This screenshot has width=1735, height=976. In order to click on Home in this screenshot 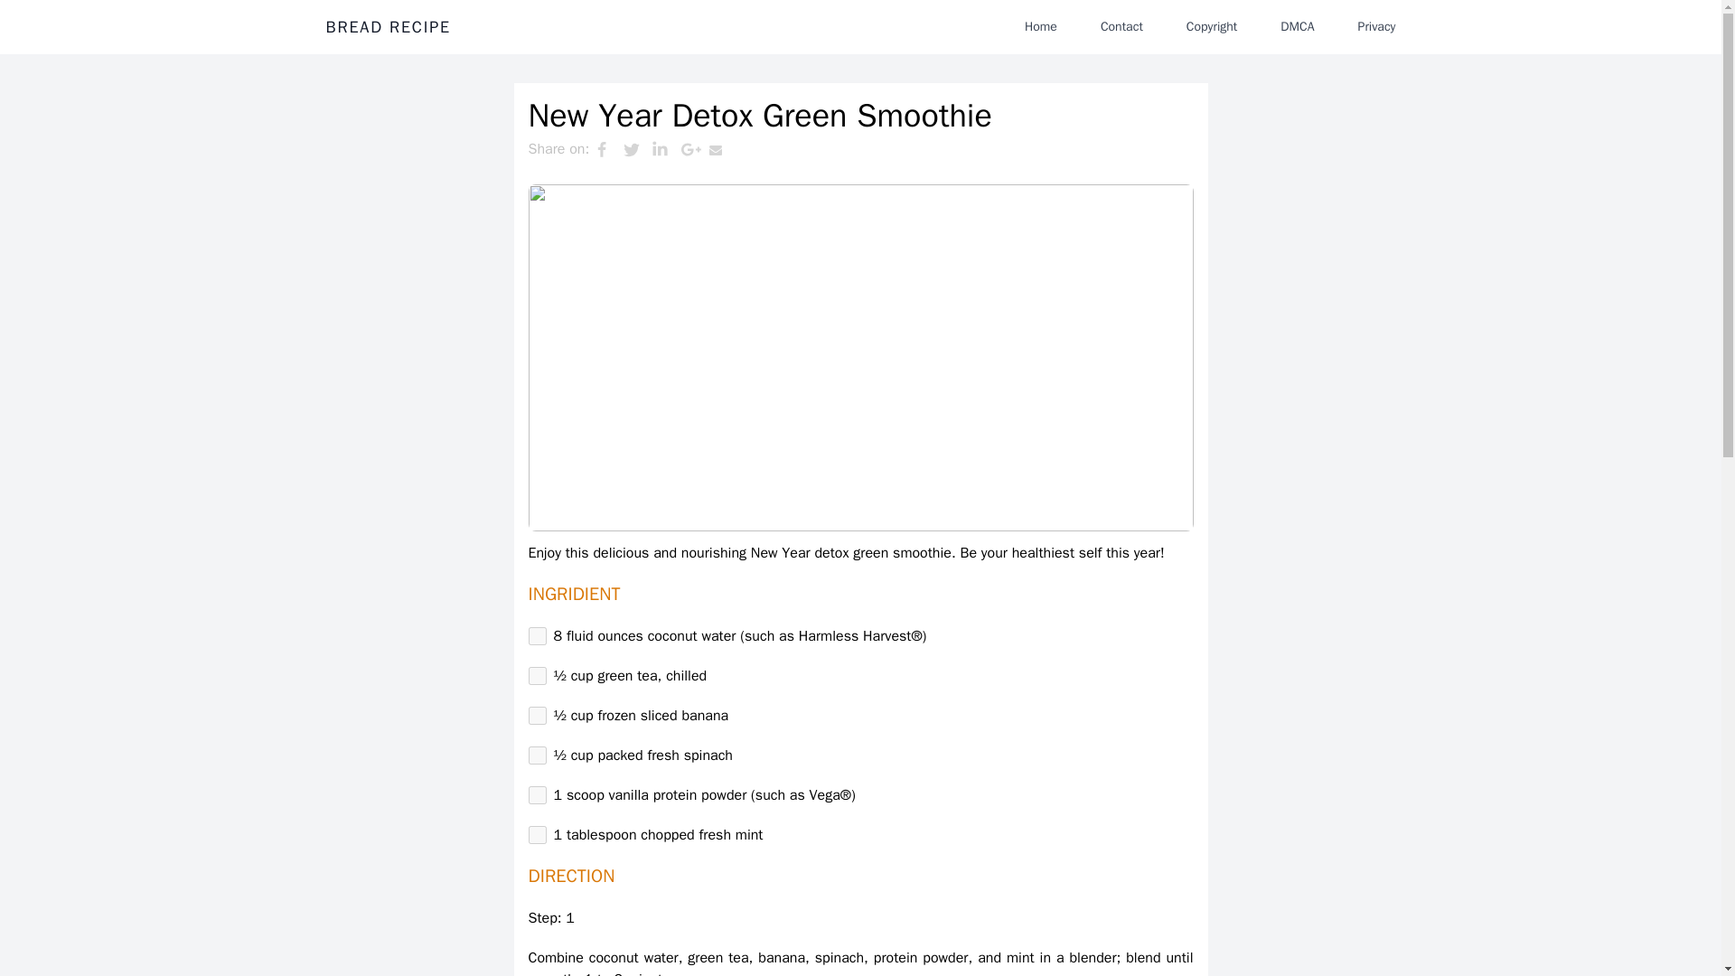, I will do `click(1041, 26)`.